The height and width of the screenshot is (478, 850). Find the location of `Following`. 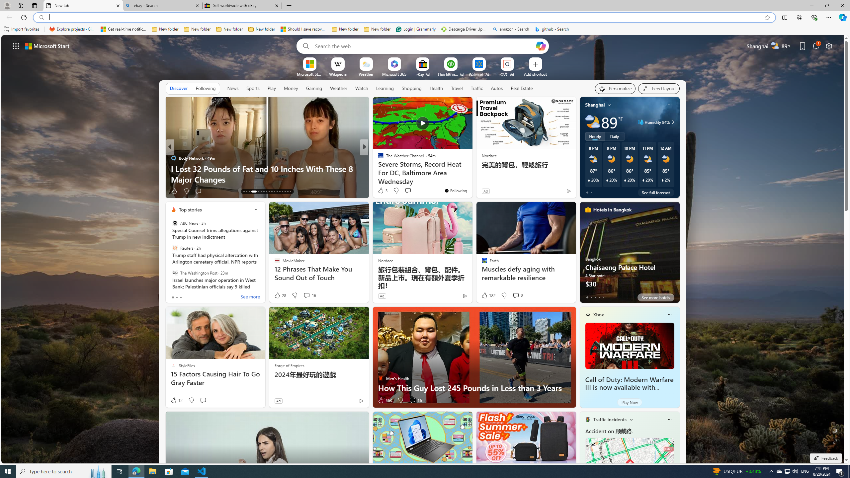

Following is located at coordinates (206, 88).